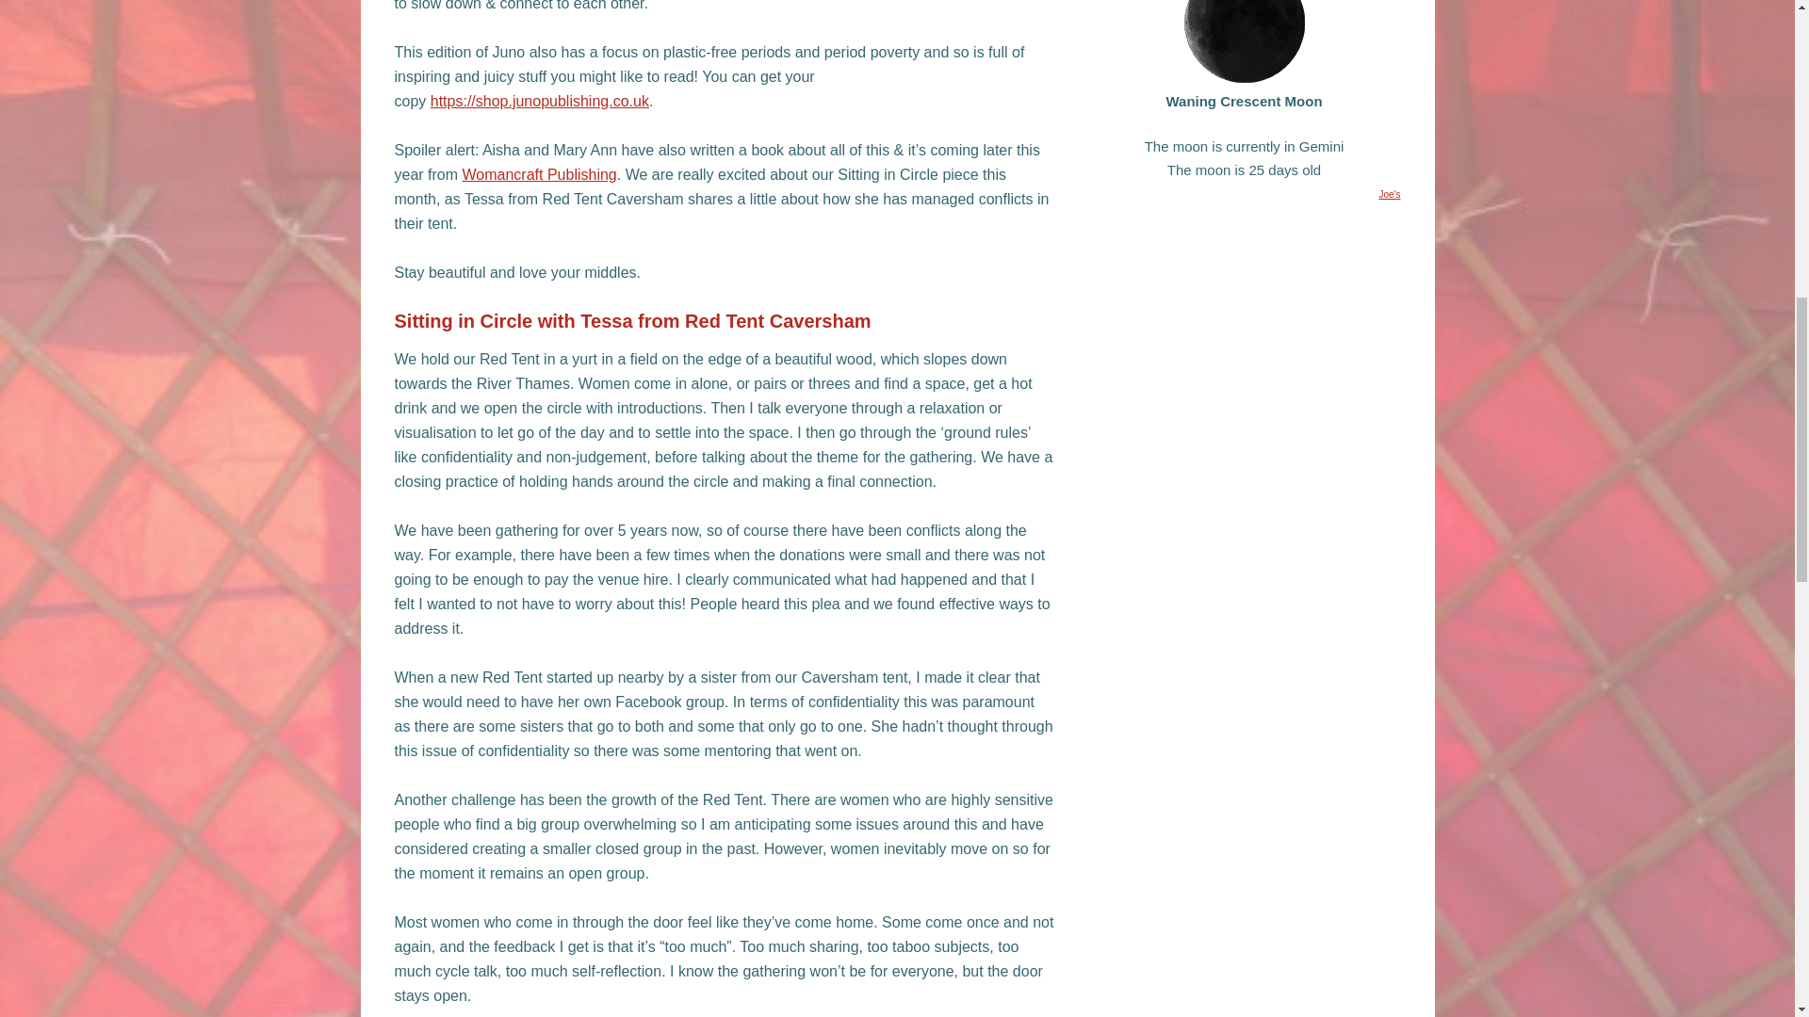  Describe the element at coordinates (1389, 194) in the screenshot. I see `Joe's` at that location.